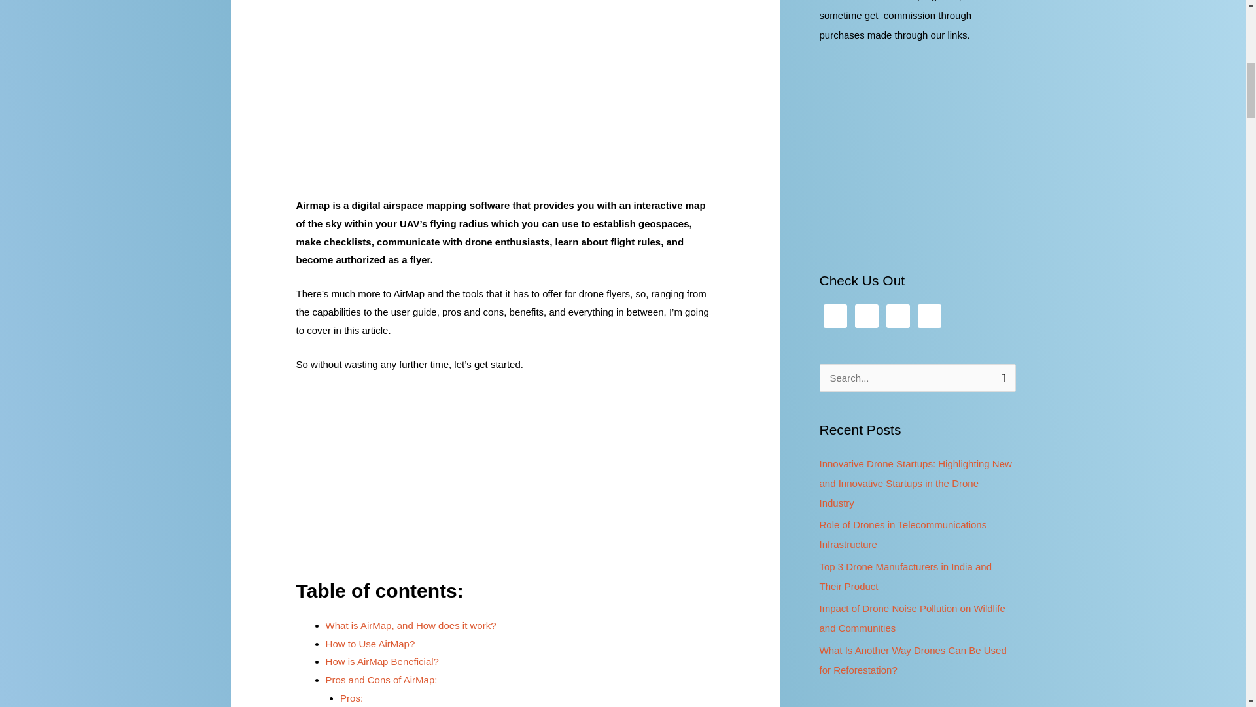  Describe the element at coordinates (370, 643) in the screenshot. I see `How to Use AirMap?` at that location.